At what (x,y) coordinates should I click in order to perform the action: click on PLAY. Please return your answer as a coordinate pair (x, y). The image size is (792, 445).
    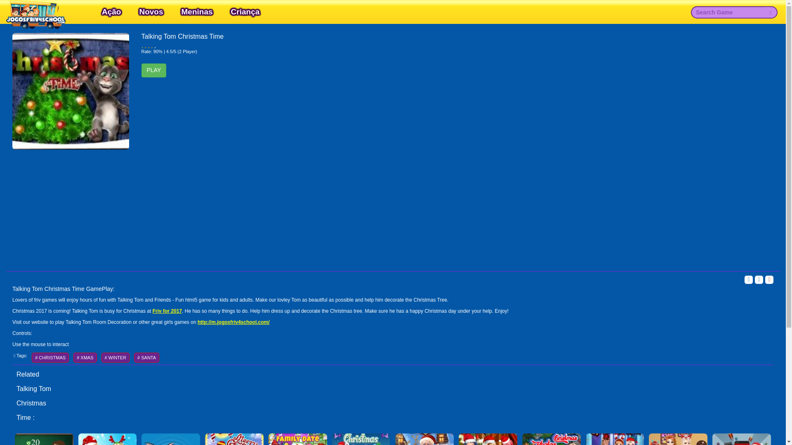
    Looking at the image, I should click on (153, 70).